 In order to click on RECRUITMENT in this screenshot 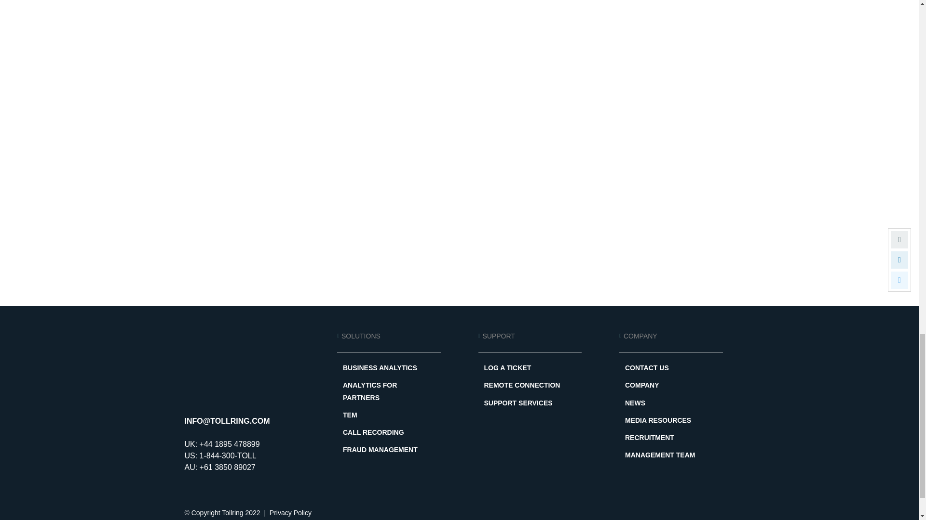, I will do `click(671, 438)`.